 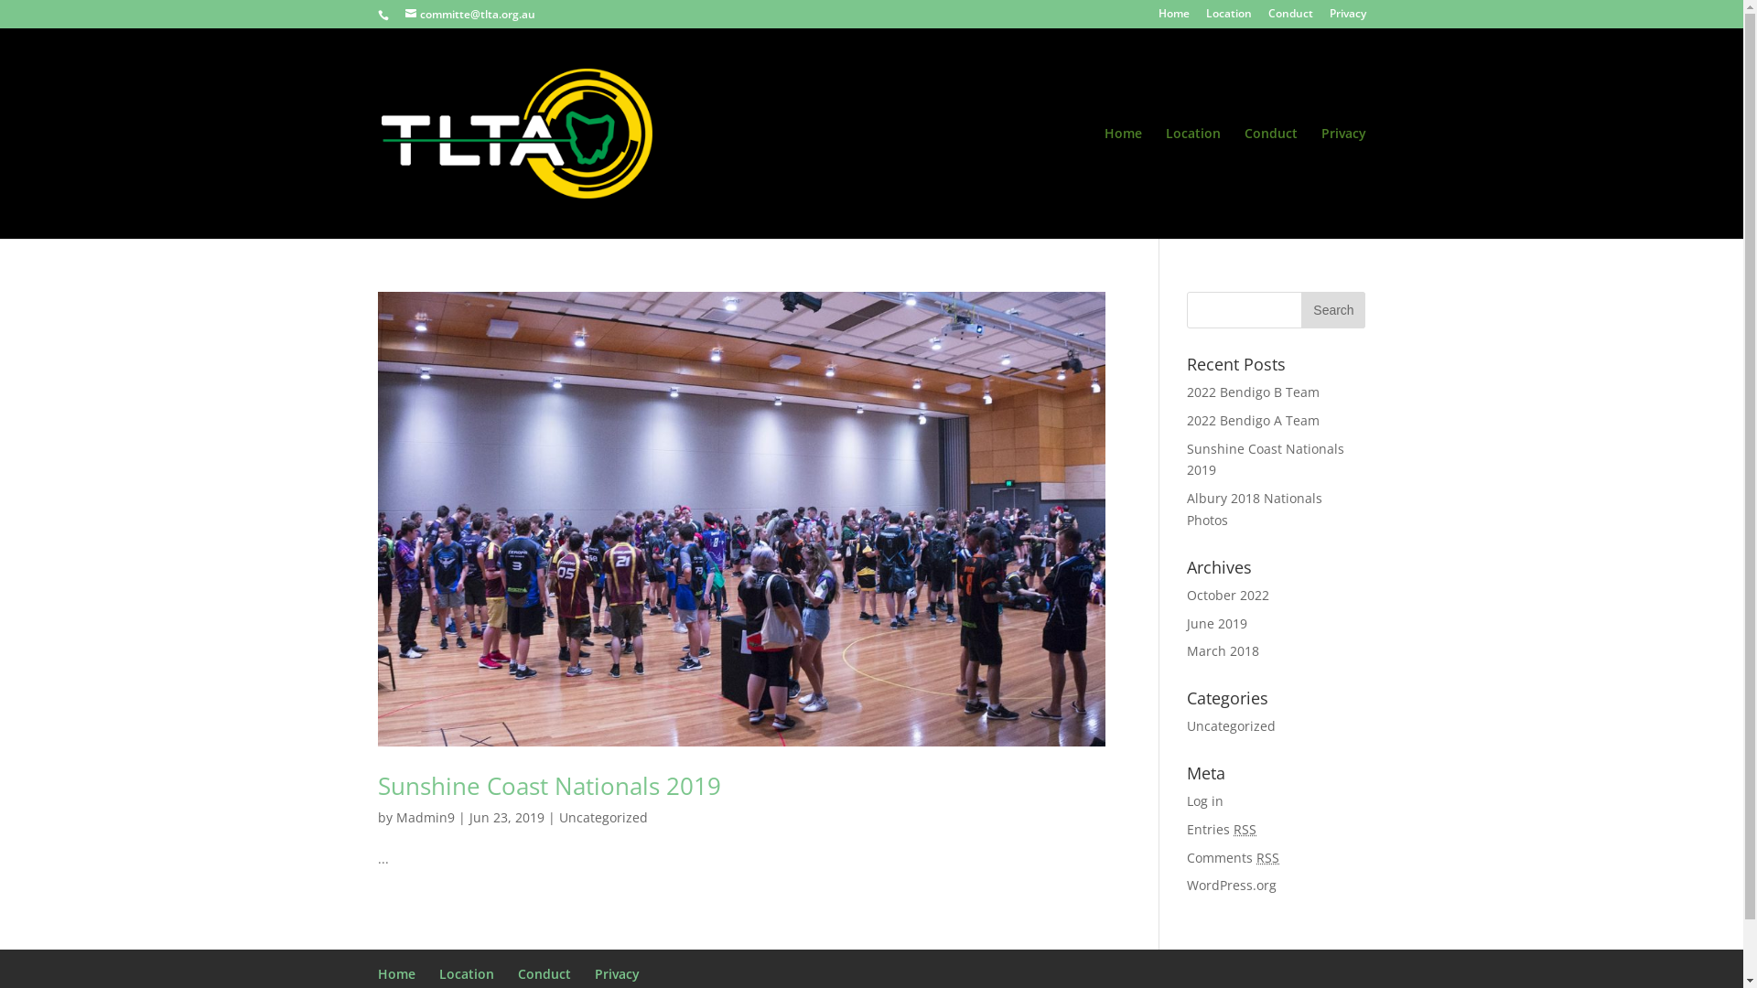 I want to click on committe@tlta.org.au, so click(x=469, y=15).